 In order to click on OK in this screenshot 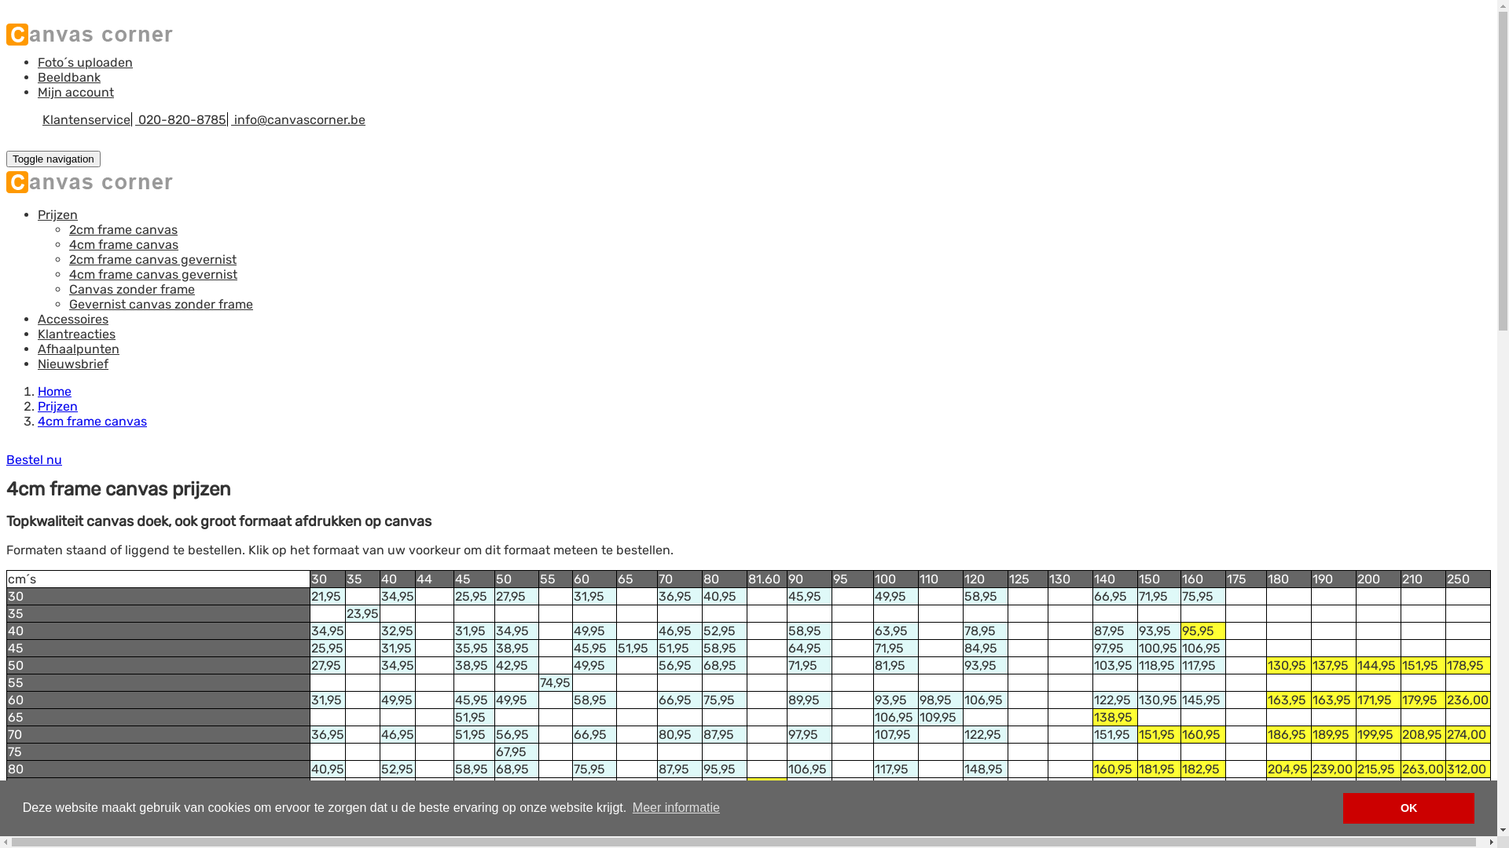, I will do `click(1408, 809)`.